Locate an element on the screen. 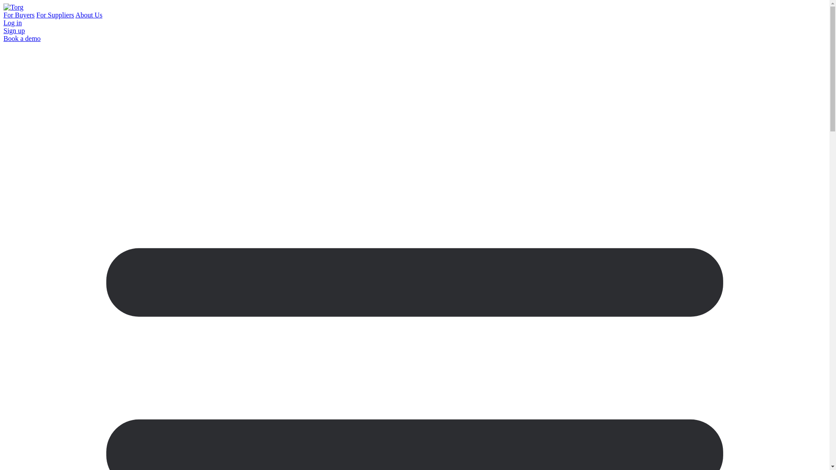 The height and width of the screenshot is (470, 836). Log in is located at coordinates (12, 23).